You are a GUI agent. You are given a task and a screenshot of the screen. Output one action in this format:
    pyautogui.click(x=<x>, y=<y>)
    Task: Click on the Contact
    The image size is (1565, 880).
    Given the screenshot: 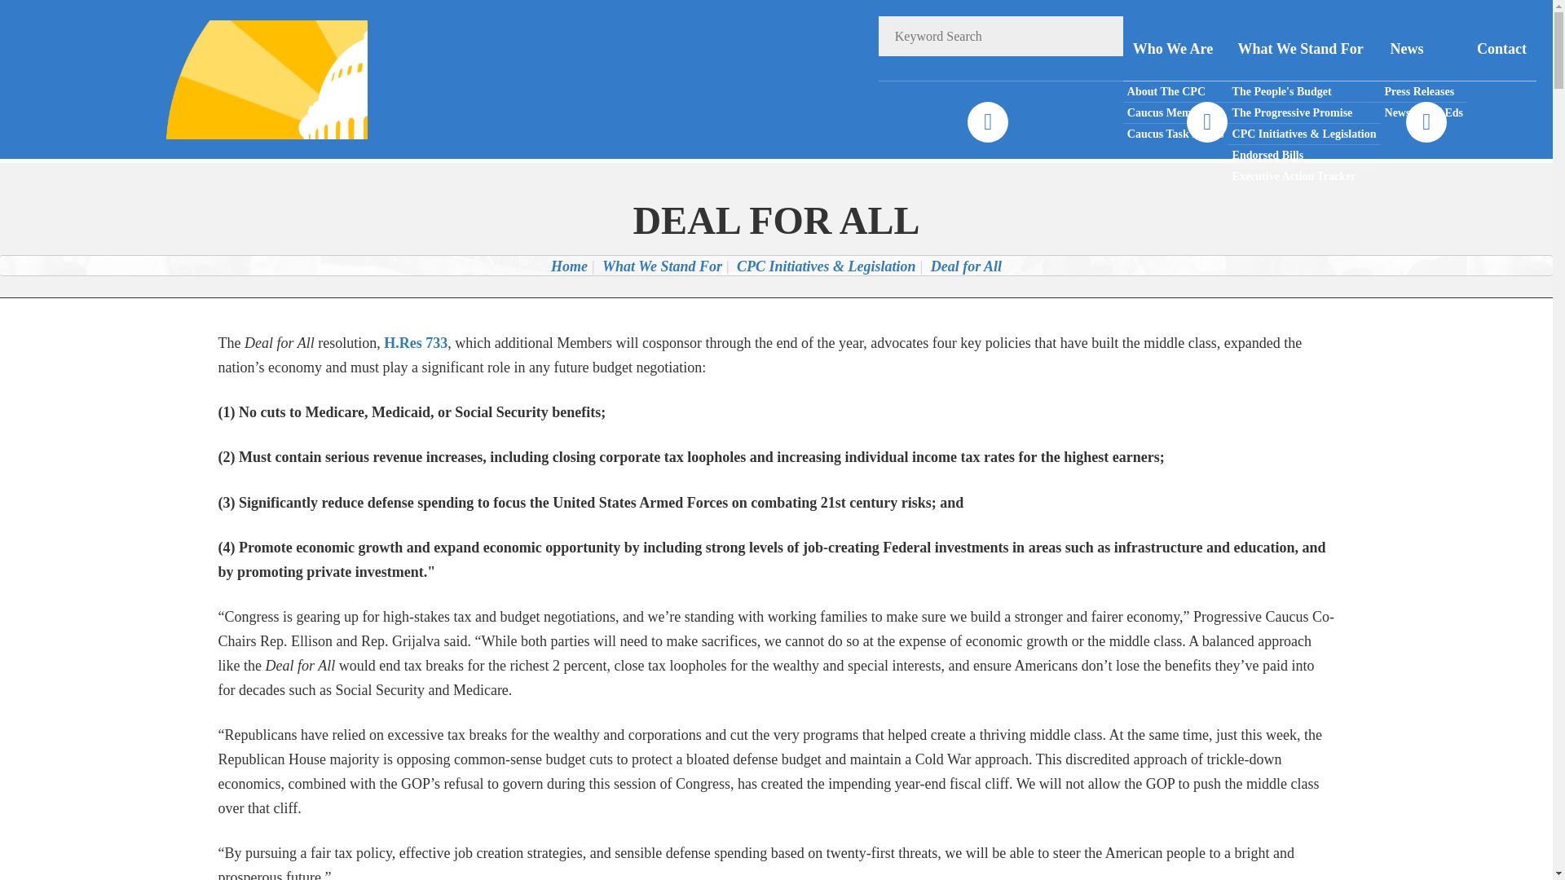 What is the action you would take?
    pyautogui.click(x=1501, y=49)
    